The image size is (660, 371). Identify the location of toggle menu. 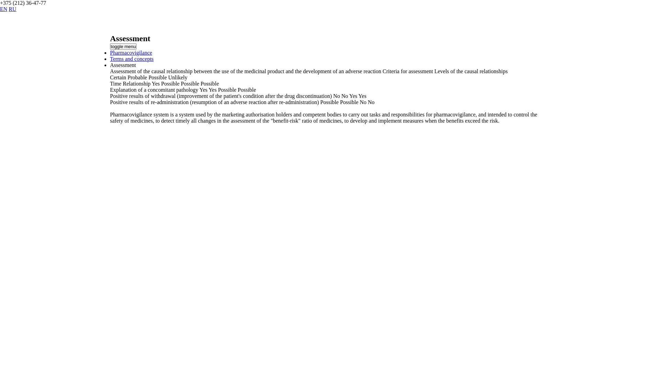
(123, 47).